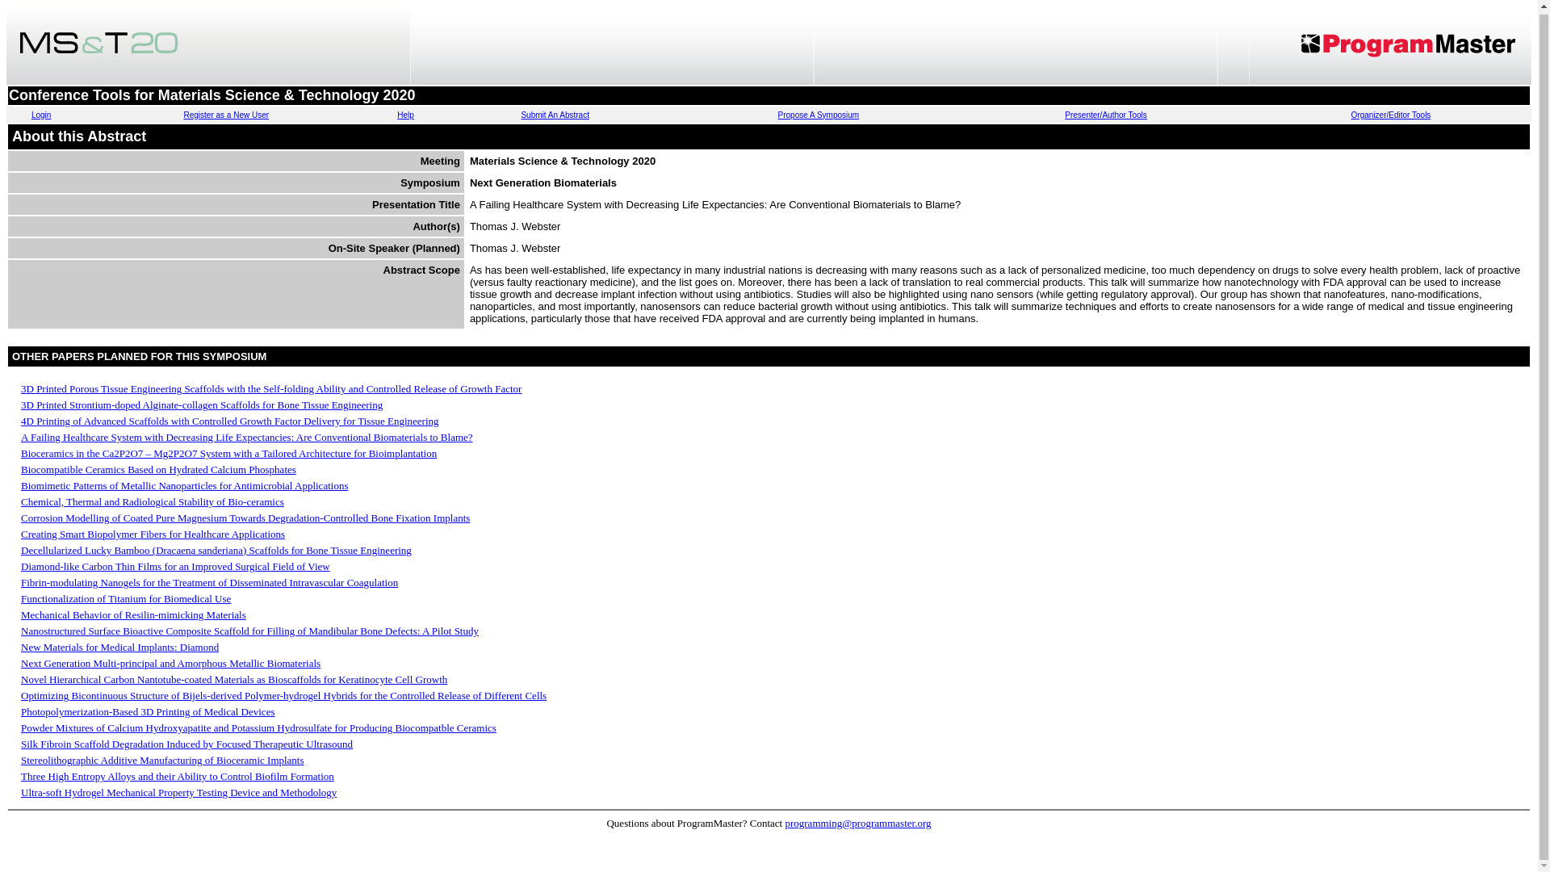  I want to click on Biocompatible Ceramics Based on Hydrated Calcium Phosphates, so click(158, 468).